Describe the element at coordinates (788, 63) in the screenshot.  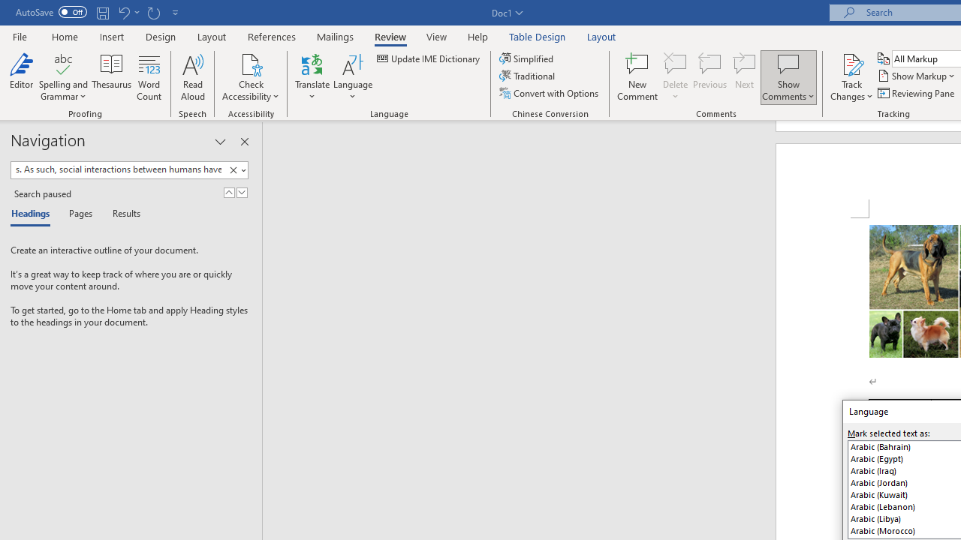
I see `Show Comments` at that location.